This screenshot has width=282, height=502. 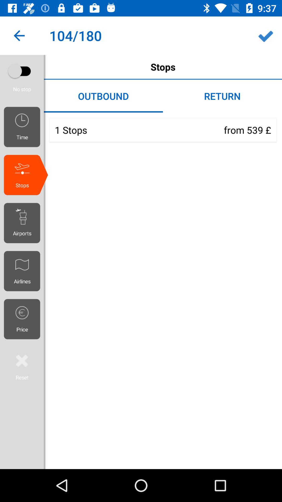 What do you see at coordinates (22, 366) in the screenshot?
I see `cancel` at bounding box center [22, 366].